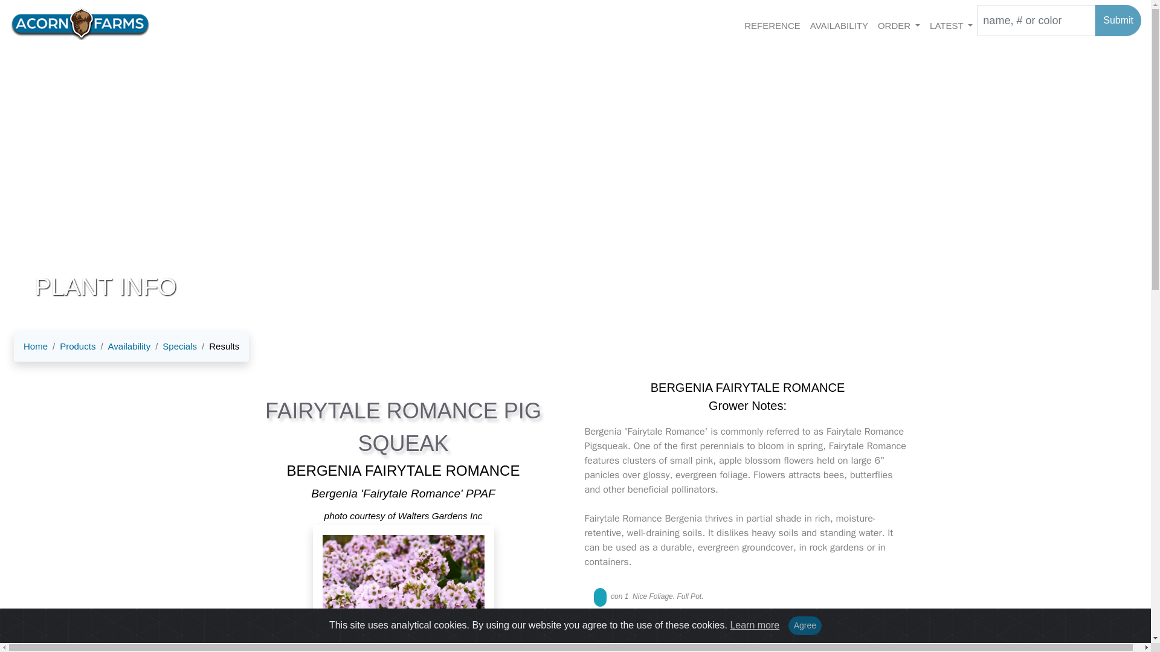  I want to click on Availability, so click(129, 346).